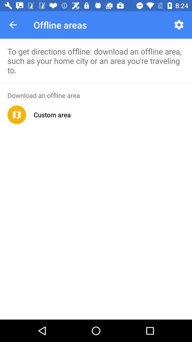 The height and width of the screenshot is (342, 192). Describe the element at coordinates (13, 25) in the screenshot. I see `launch app to the left of offline areas icon` at that location.